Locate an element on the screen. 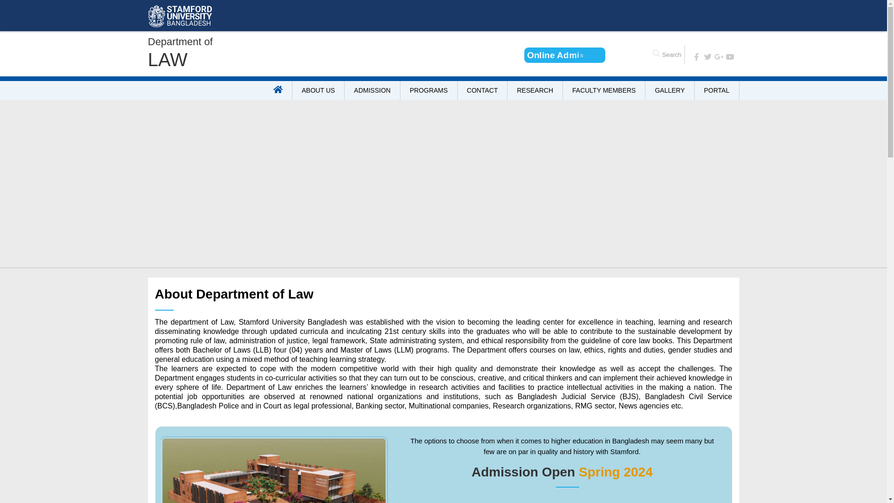 Image resolution: width=894 pixels, height=503 pixels. Online Admission is located at coordinates (565, 55).